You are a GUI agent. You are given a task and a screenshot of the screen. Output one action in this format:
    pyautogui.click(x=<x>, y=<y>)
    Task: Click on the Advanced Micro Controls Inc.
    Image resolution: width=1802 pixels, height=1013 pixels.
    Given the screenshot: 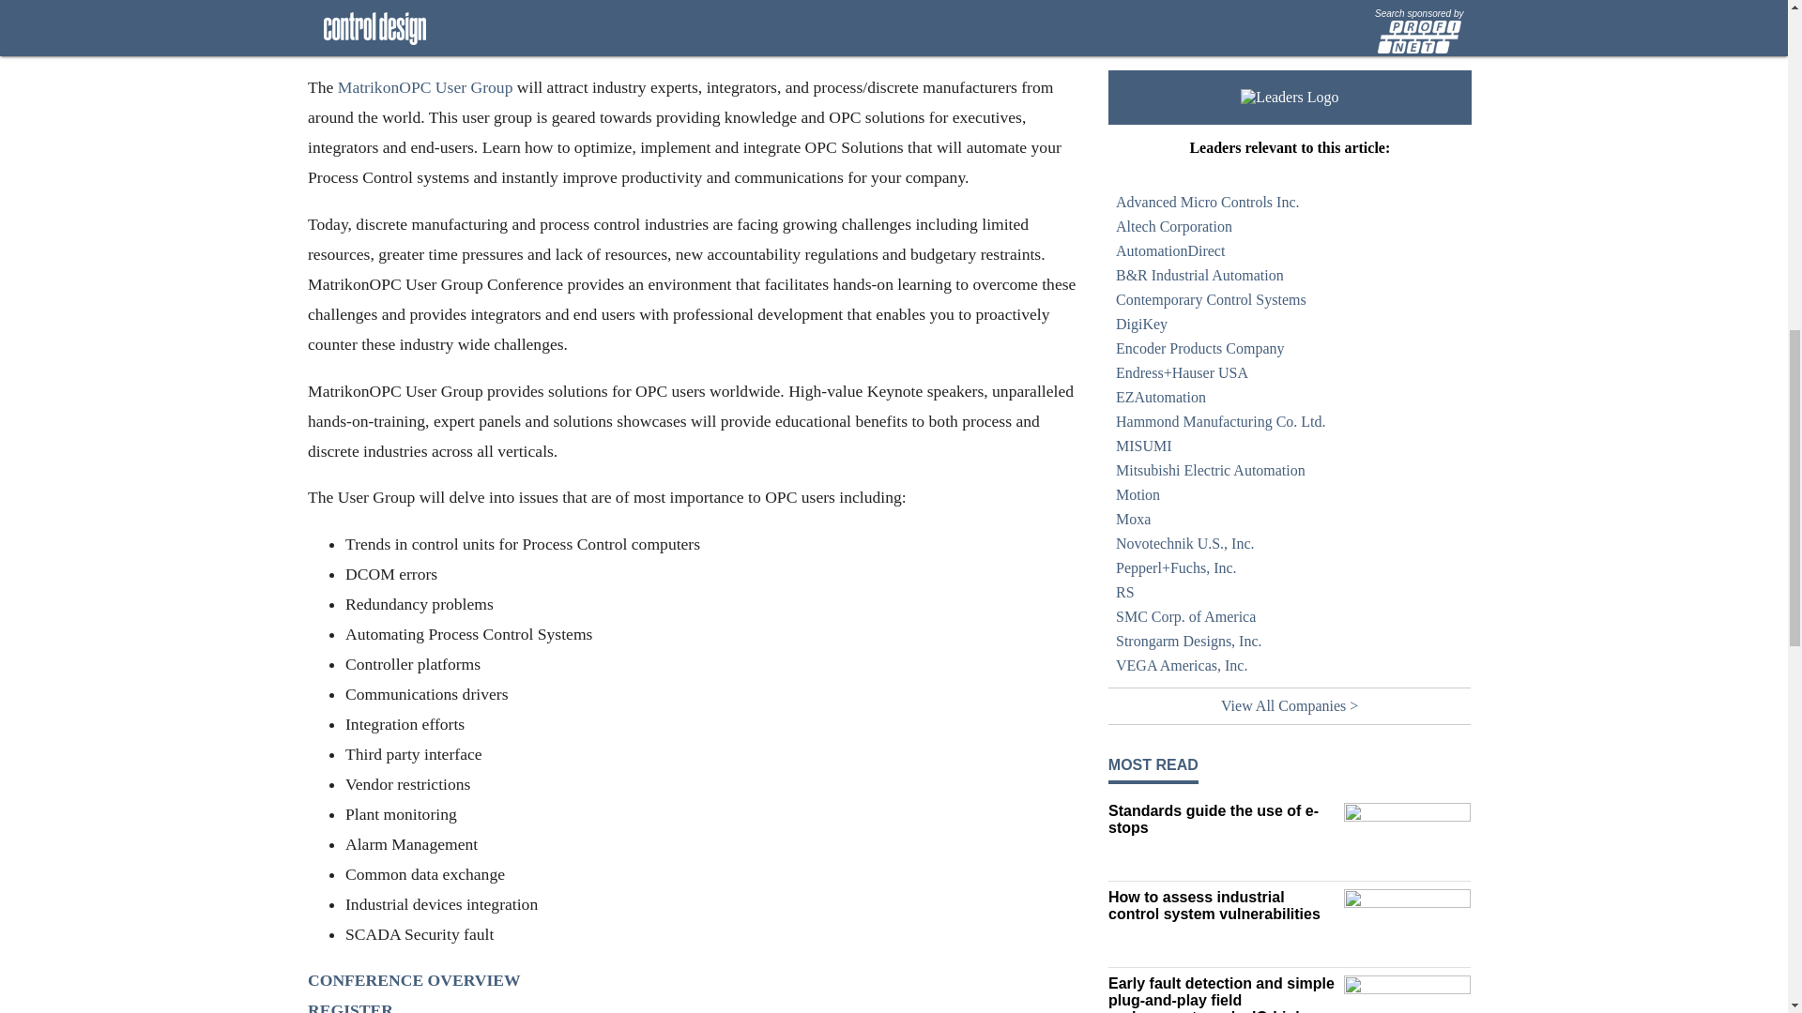 What is the action you would take?
    pyautogui.click(x=1290, y=203)
    